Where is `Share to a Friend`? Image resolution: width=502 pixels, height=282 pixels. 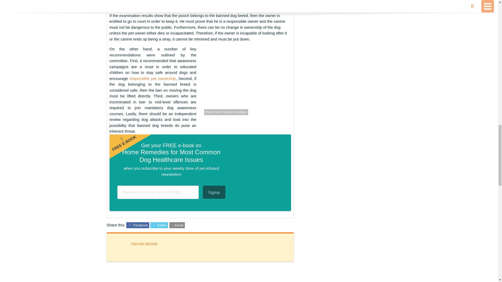 Share to a Friend is located at coordinates (177, 225).